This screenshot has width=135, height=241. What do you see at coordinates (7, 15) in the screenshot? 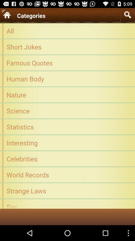
I see `go home` at bounding box center [7, 15].